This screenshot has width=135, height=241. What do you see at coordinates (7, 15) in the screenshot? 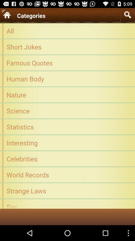
I see `go home` at bounding box center [7, 15].